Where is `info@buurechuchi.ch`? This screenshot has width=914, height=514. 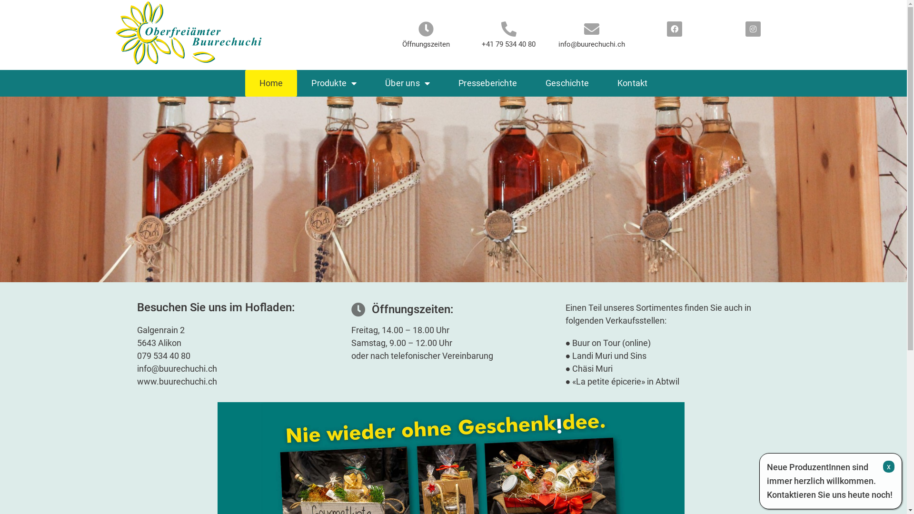 info@buurechuchi.ch is located at coordinates (591, 44).